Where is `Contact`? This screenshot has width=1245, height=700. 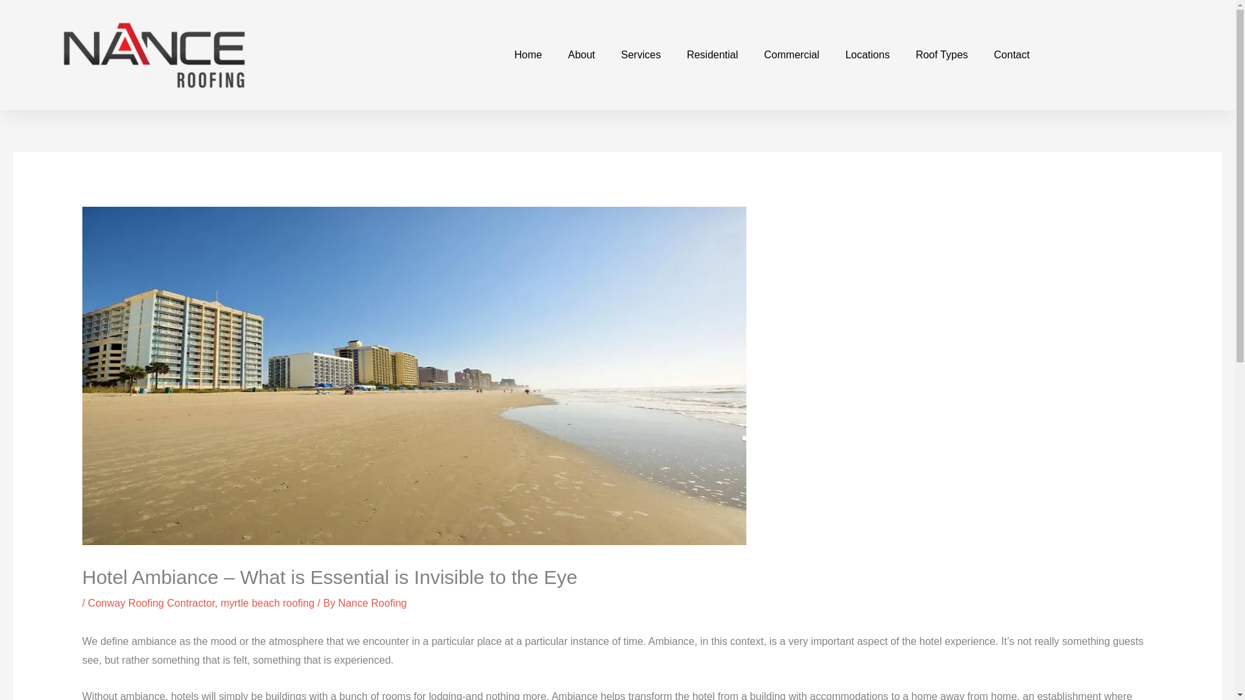 Contact is located at coordinates (1012, 54).